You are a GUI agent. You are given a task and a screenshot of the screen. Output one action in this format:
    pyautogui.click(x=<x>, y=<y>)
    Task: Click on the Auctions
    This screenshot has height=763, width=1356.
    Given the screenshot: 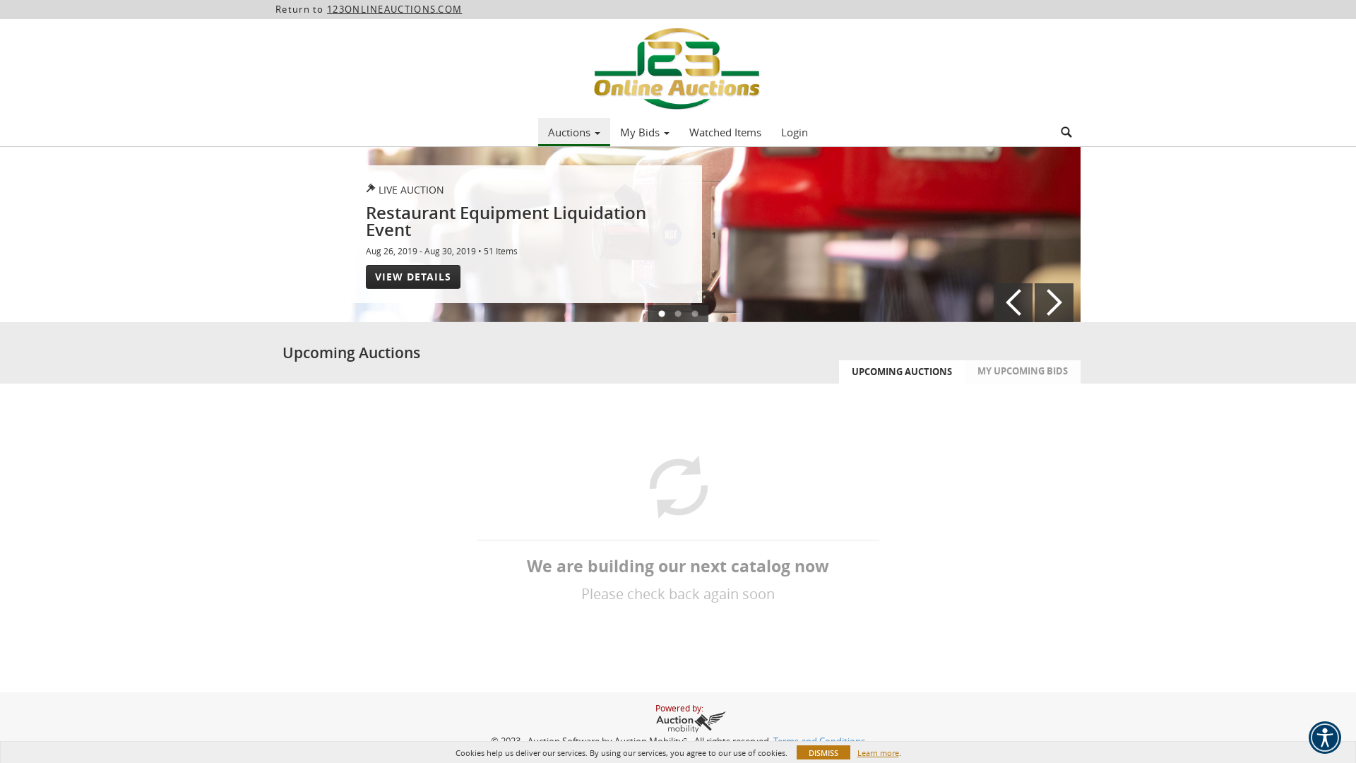 What is the action you would take?
    pyautogui.click(x=574, y=132)
    